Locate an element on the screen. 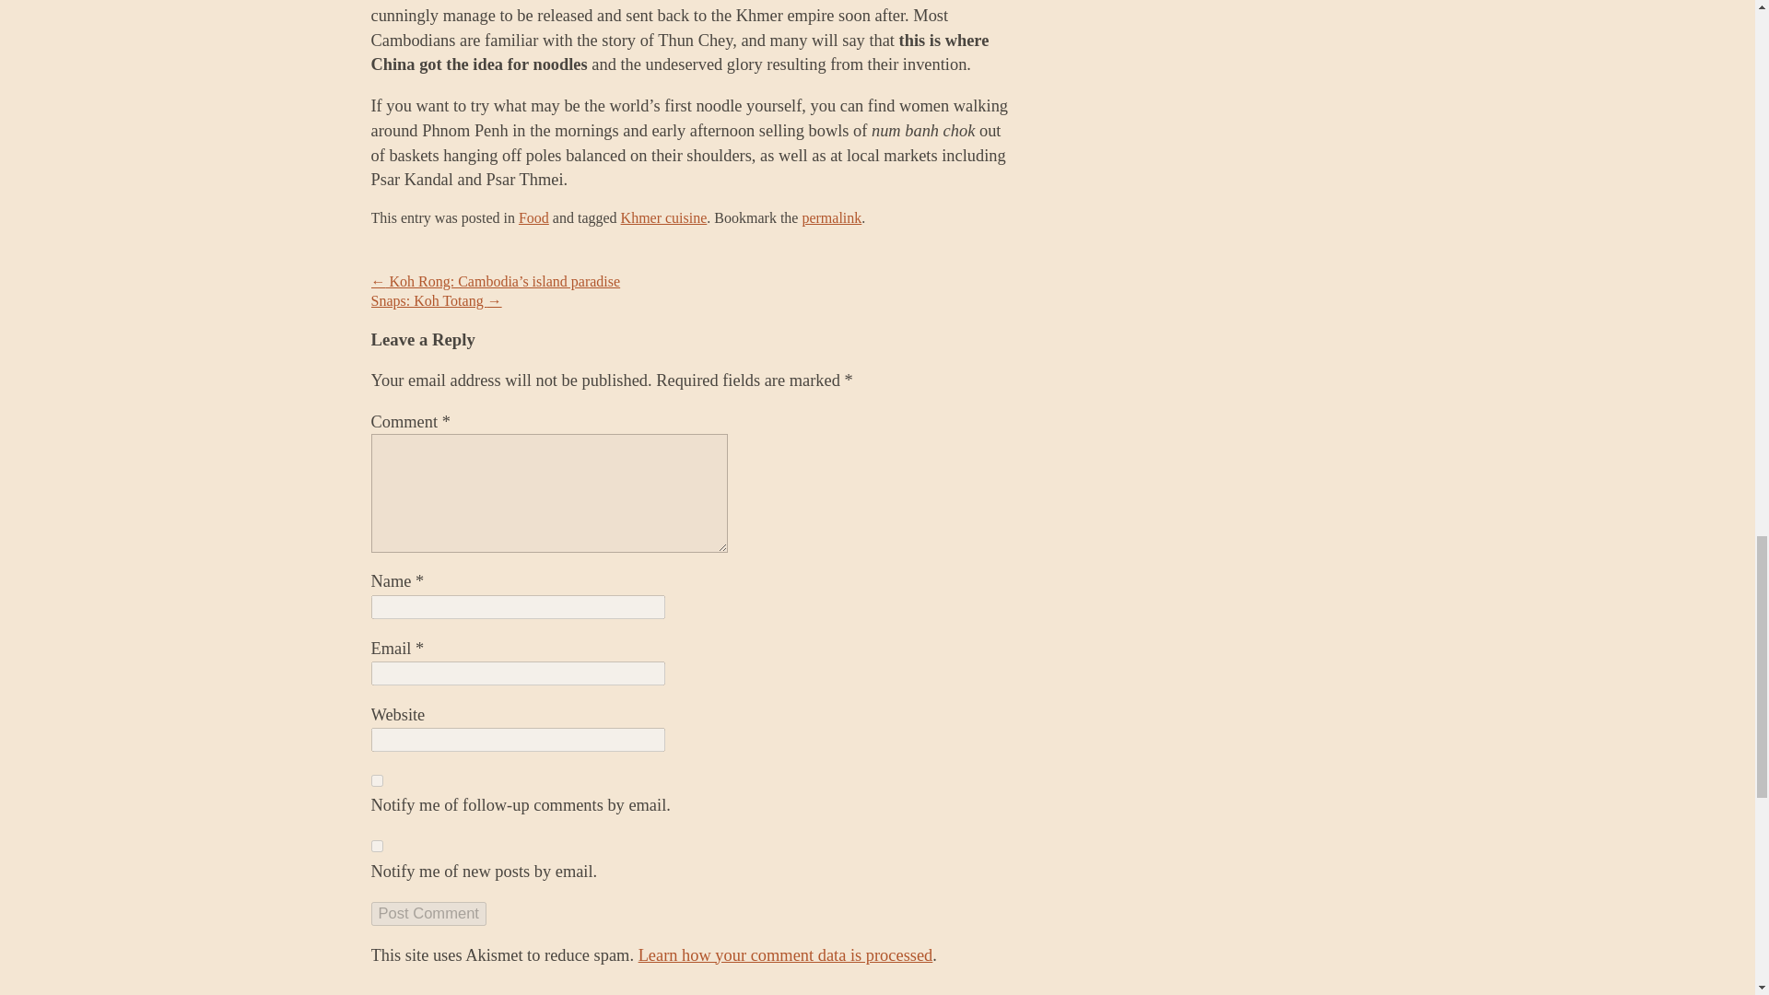  Khmer cuisine is located at coordinates (663, 217).